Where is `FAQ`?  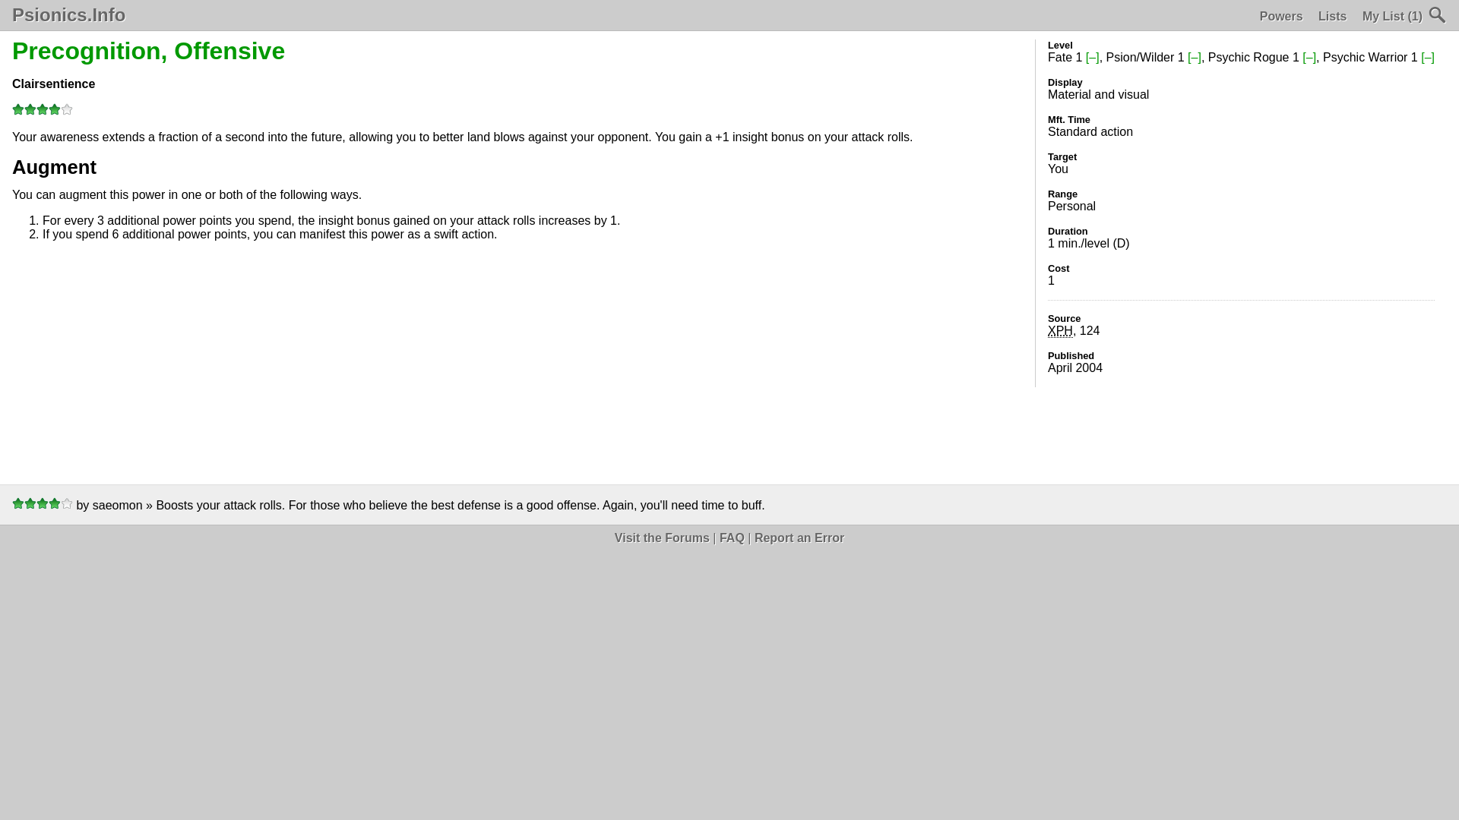 FAQ is located at coordinates (731, 538).